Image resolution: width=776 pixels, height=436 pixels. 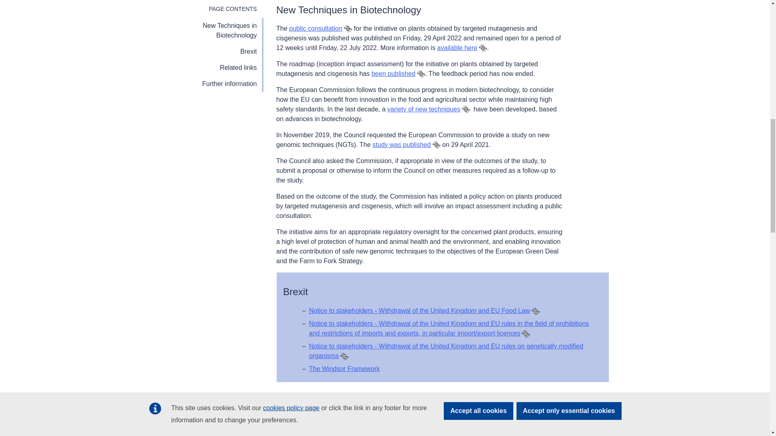 What do you see at coordinates (348, 28) in the screenshot?
I see `Search for available translations` at bounding box center [348, 28].